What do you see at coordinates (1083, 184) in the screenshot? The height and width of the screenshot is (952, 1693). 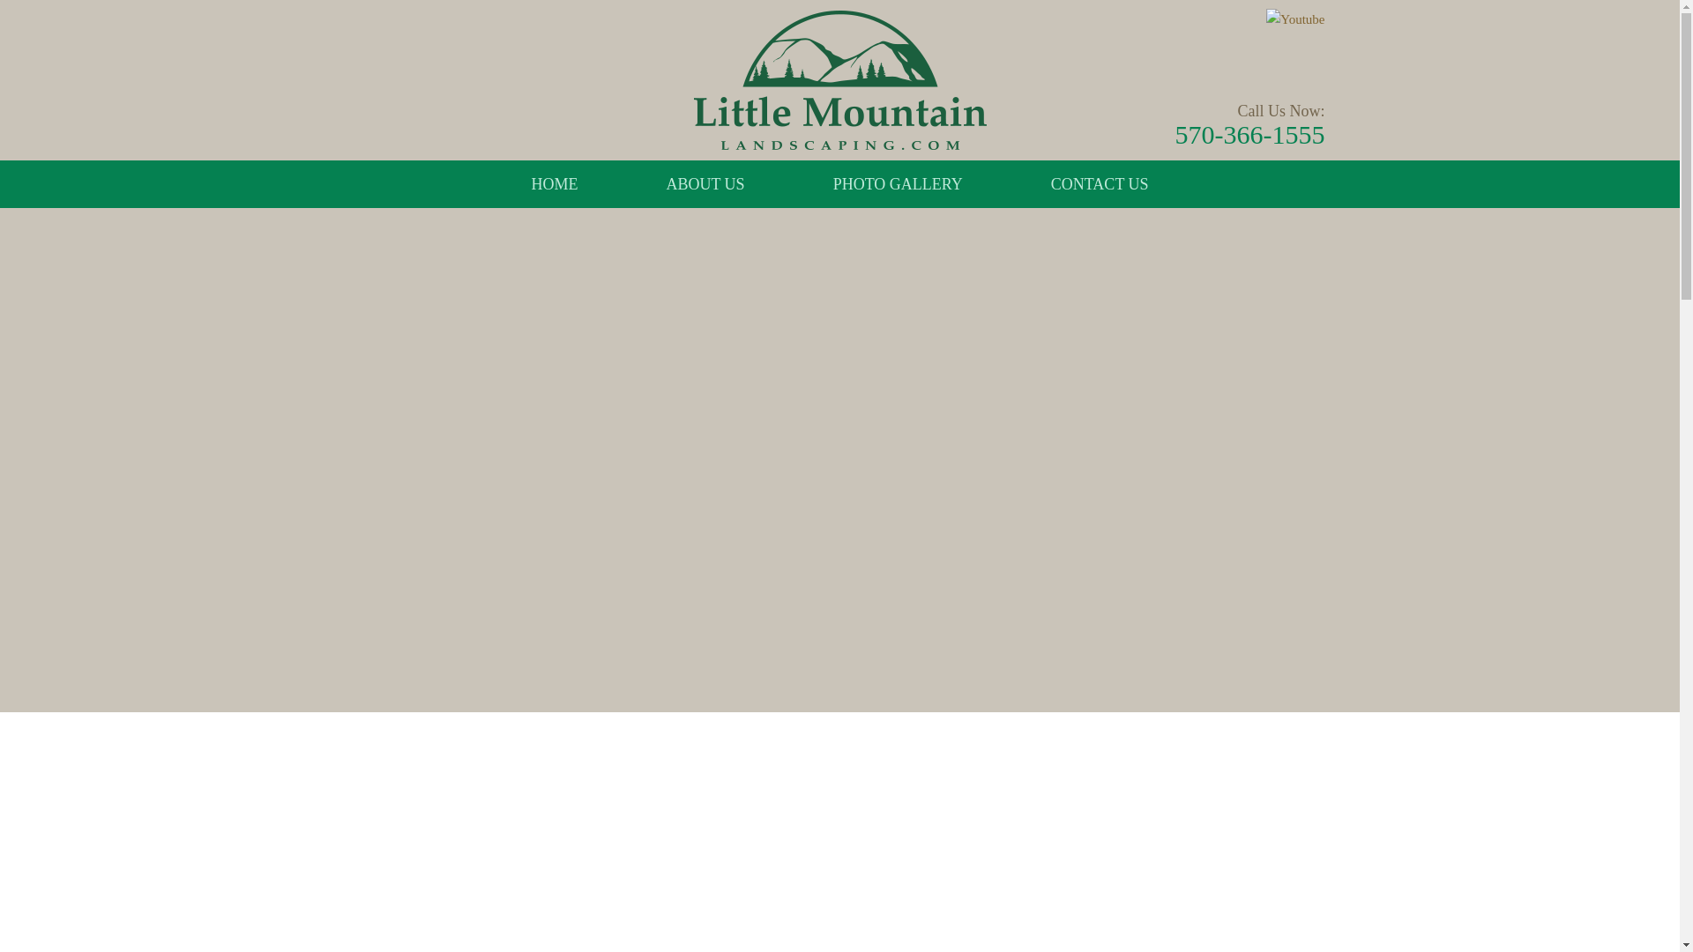 I see `CONTACT US` at bounding box center [1083, 184].